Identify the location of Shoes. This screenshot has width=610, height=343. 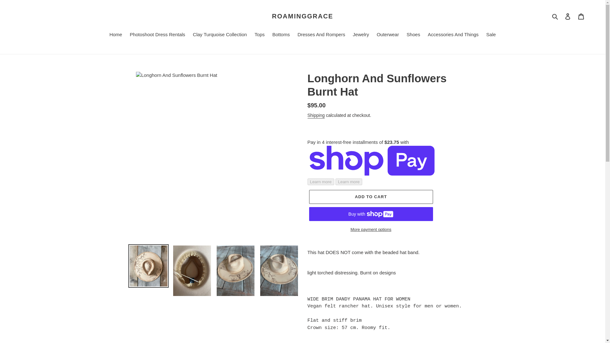
(413, 35).